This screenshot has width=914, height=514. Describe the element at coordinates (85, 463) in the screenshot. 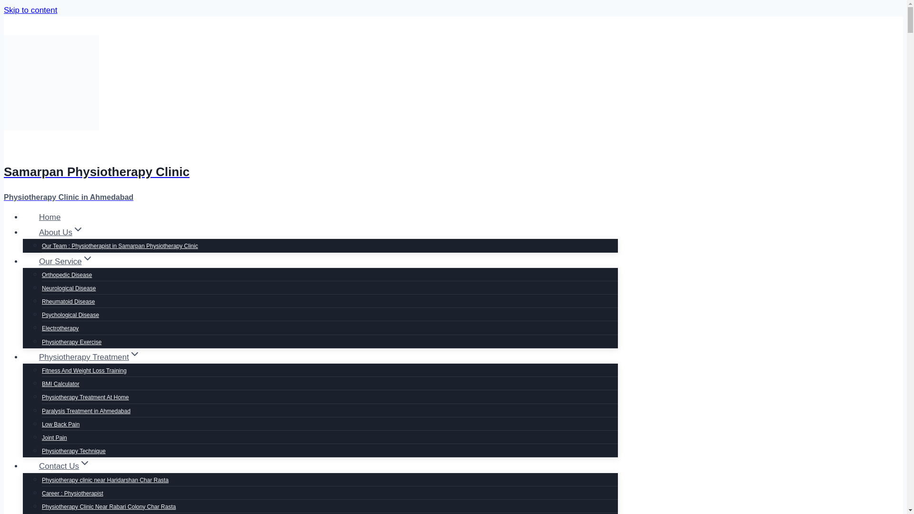

I see `Expand` at that location.